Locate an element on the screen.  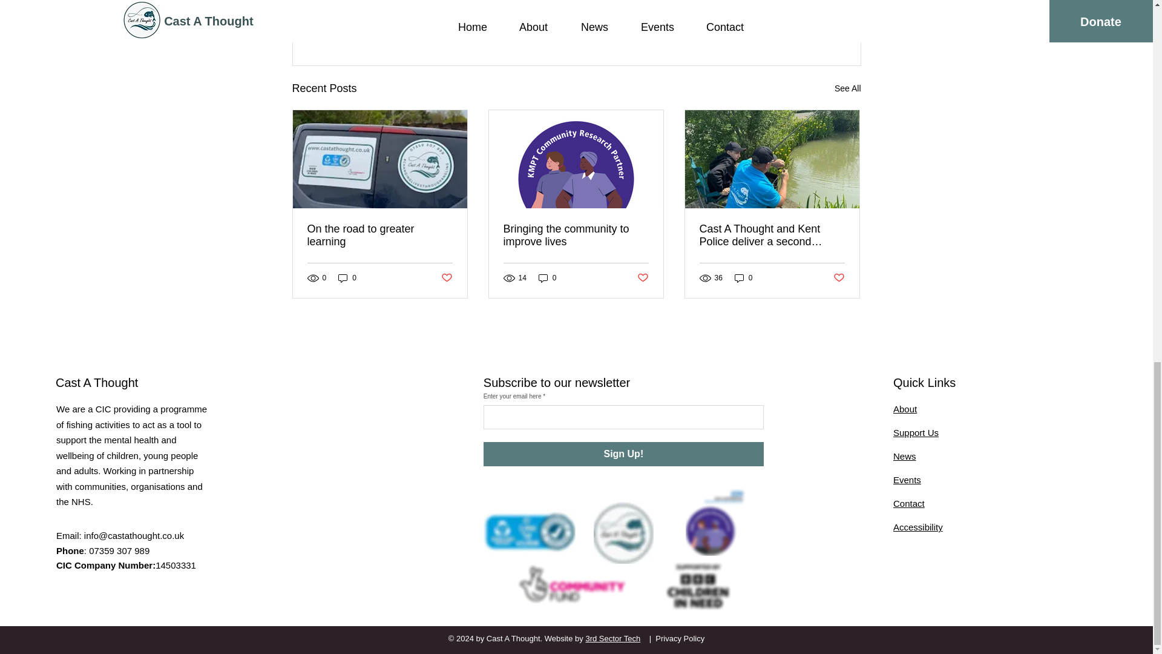
On the road to greater learning is located at coordinates (380, 236).